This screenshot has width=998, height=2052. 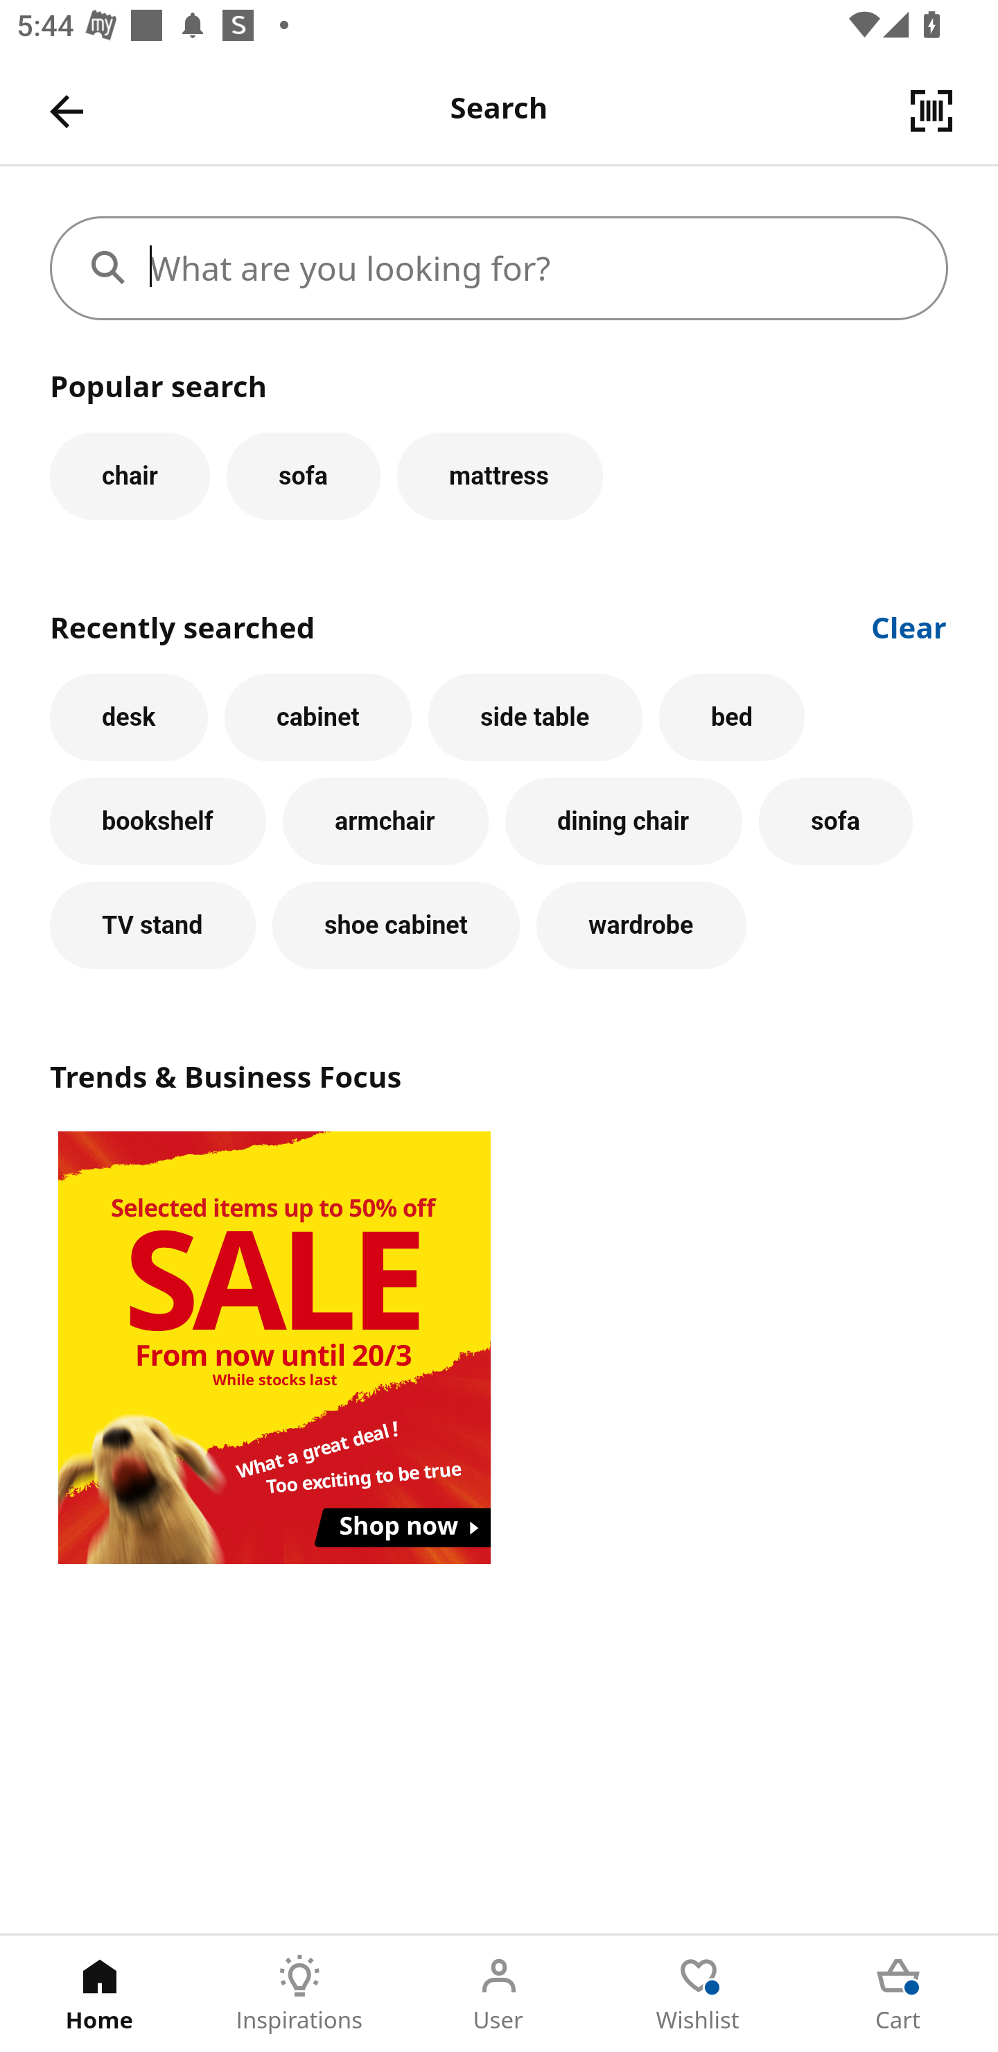 What do you see at coordinates (317, 717) in the screenshot?
I see `cabinet` at bounding box center [317, 717].